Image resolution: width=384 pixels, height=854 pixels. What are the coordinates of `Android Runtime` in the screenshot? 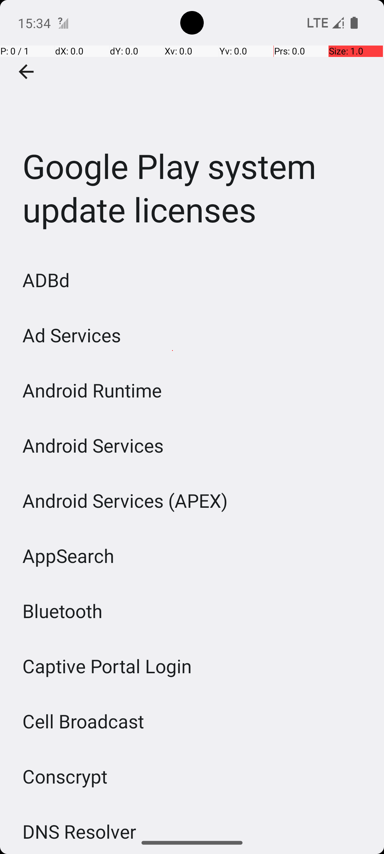 It's located at (92, 390).